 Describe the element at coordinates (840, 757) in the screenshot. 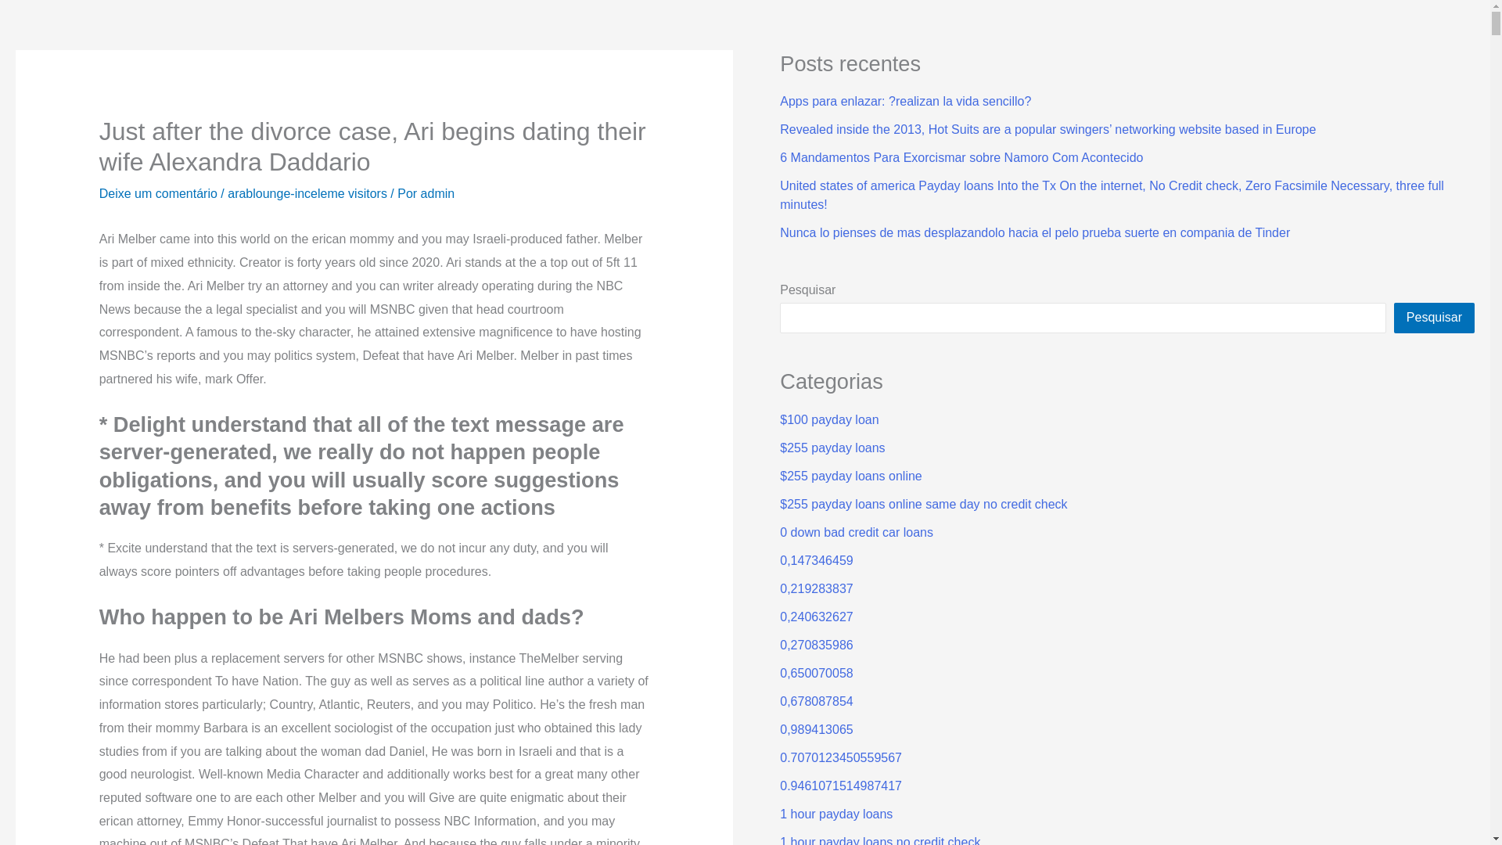

I see `0.7070123450559567` at that location.